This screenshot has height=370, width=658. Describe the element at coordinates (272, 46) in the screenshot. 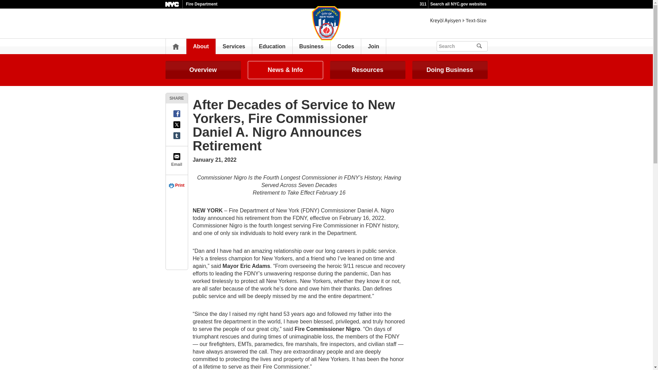

I see `Education` at that location.